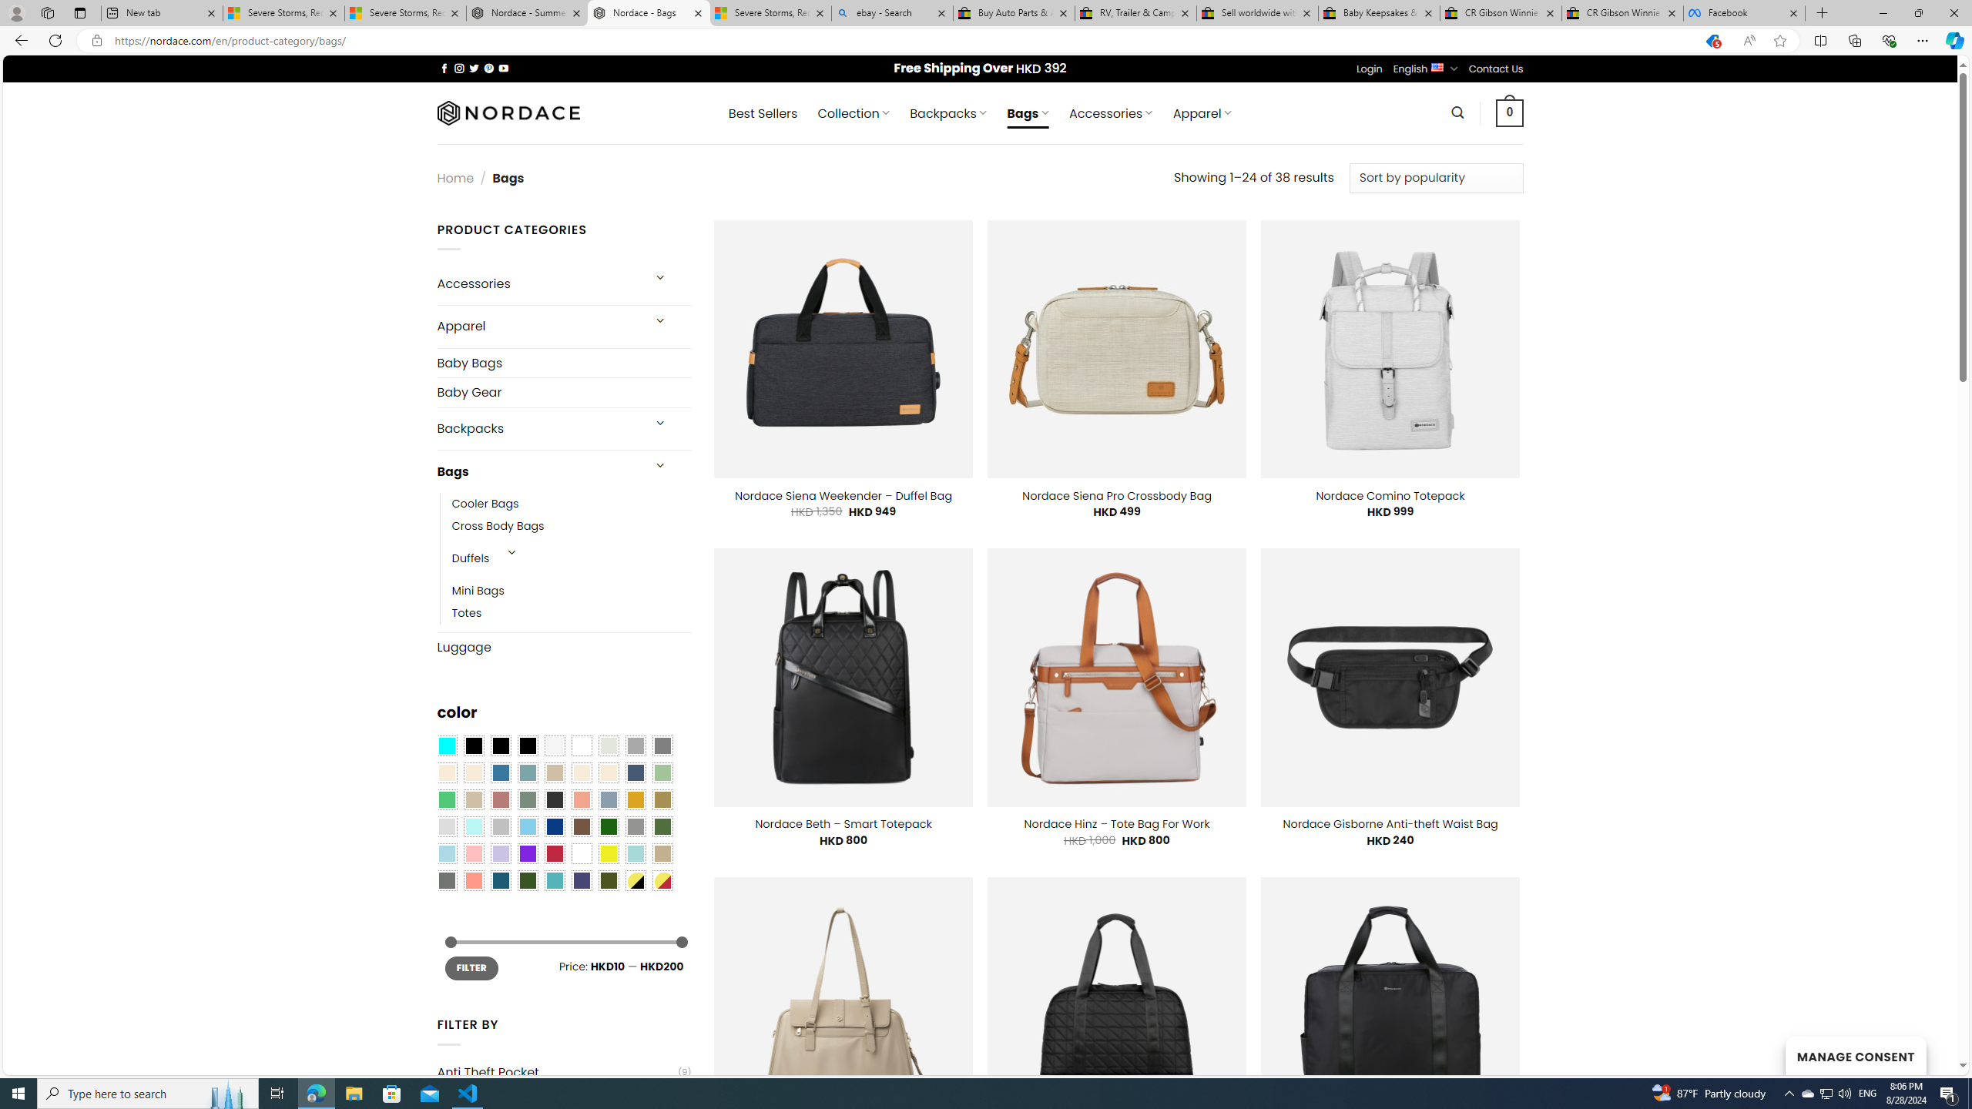 This screenshot has width=1972, height=1109. What do you see at coordinates (635, 799) in the screenshot?
I see `Gold` at bounding box center [635, 799].